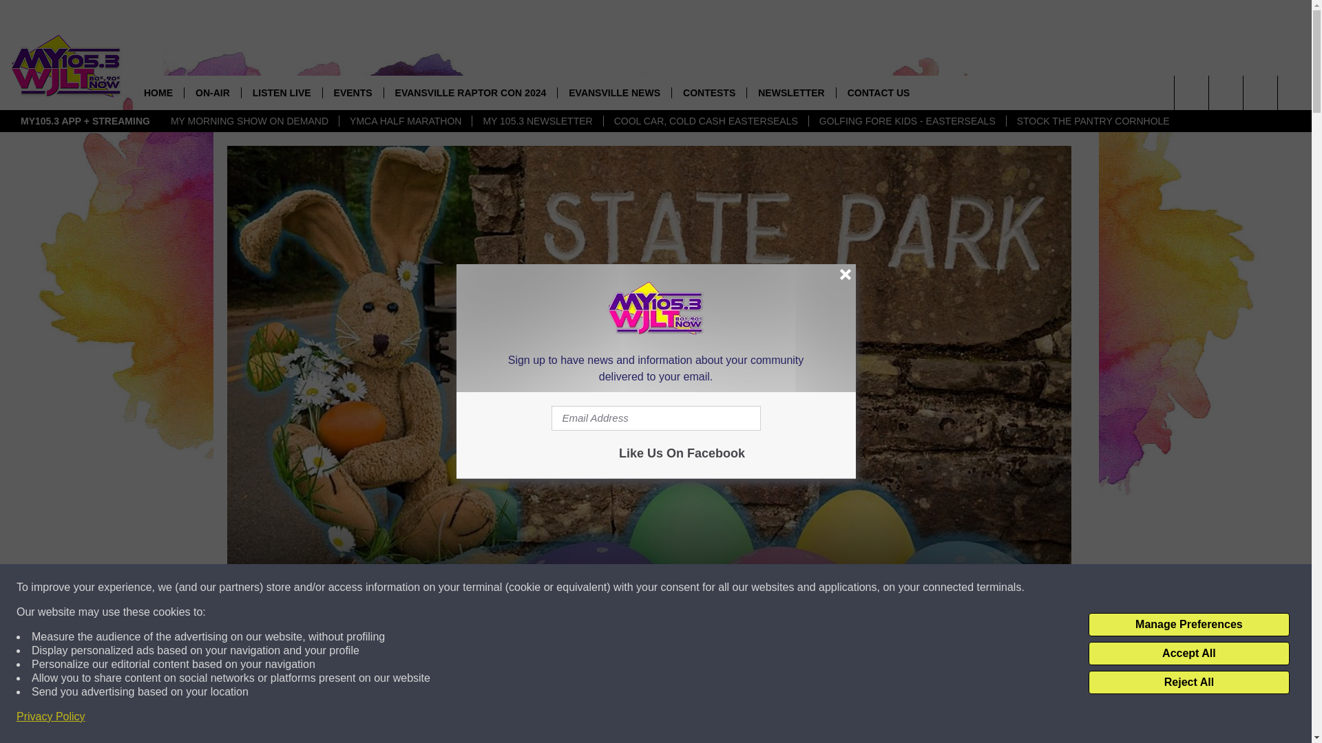 This screenshot has height=743, width=1322. What do you see at coordinates (1093, 121) in the screenshot?
I see `STOCK THE PANTRY CORNHOLE` at bounding box center [1093, 121].